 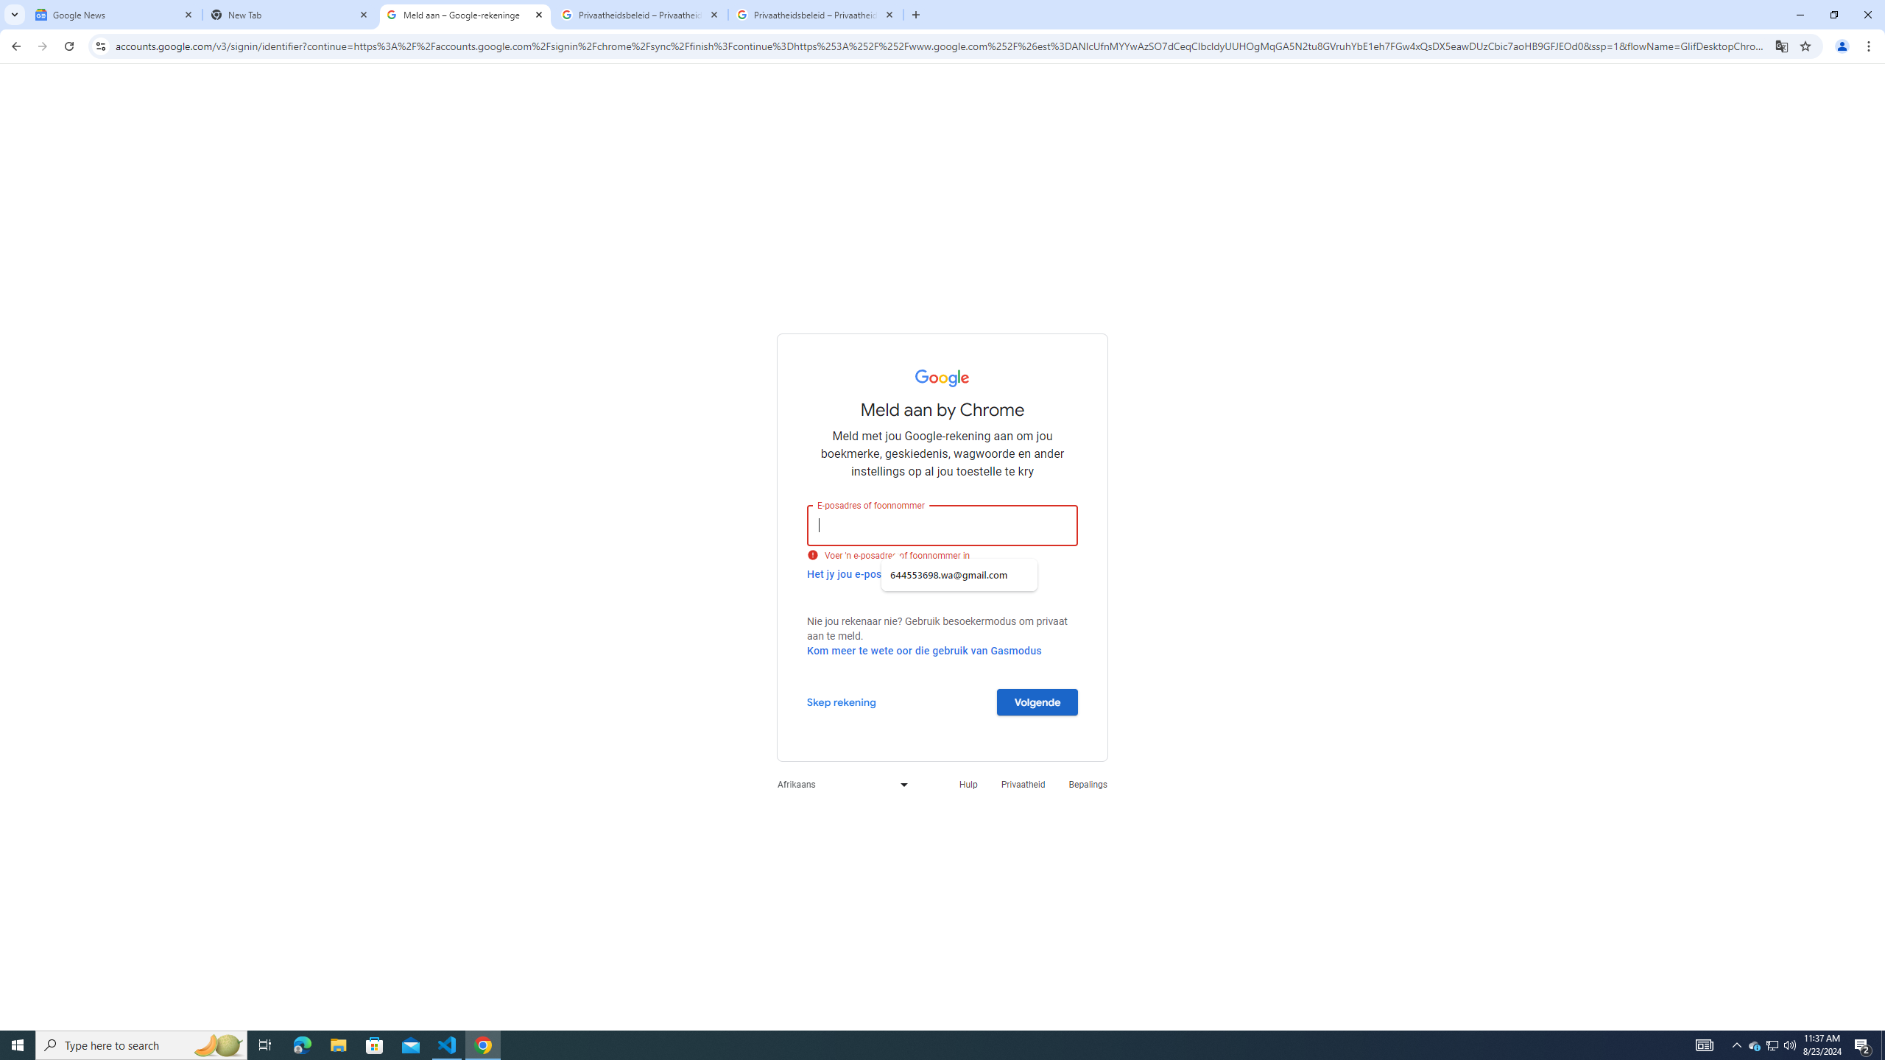 What do you see at coordinates (1088, 785) in the screenshot?
I see `Bepalings` at bounding box center [1088, 785].